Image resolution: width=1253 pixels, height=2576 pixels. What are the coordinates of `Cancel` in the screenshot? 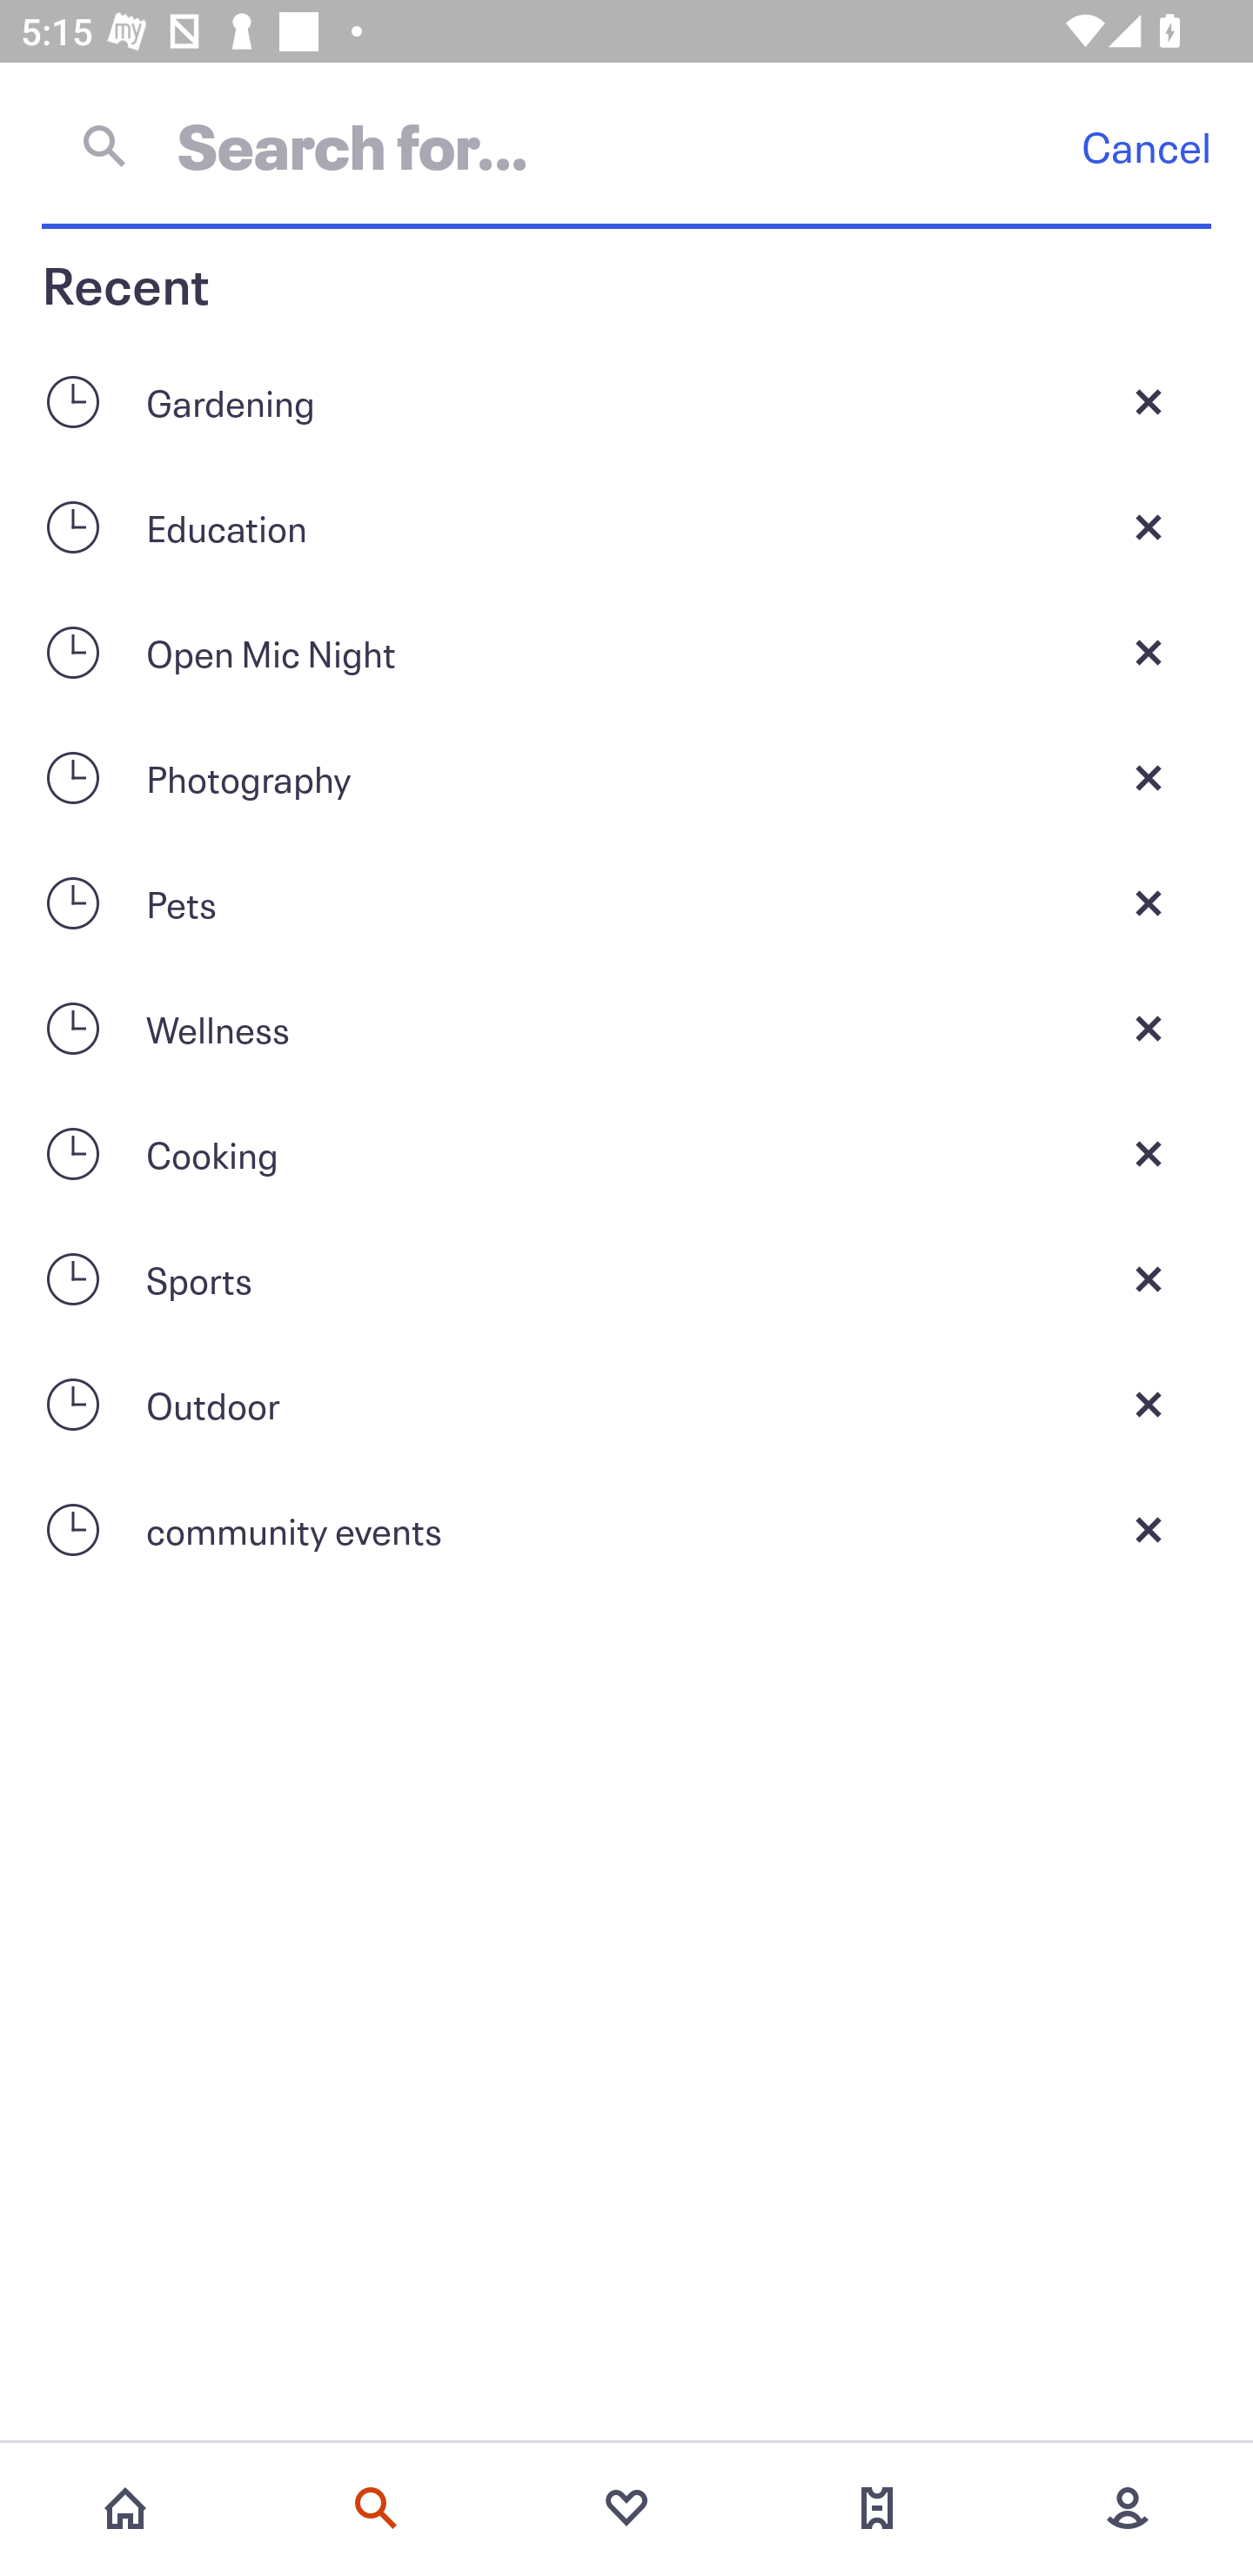 It's located at (1146, 146).